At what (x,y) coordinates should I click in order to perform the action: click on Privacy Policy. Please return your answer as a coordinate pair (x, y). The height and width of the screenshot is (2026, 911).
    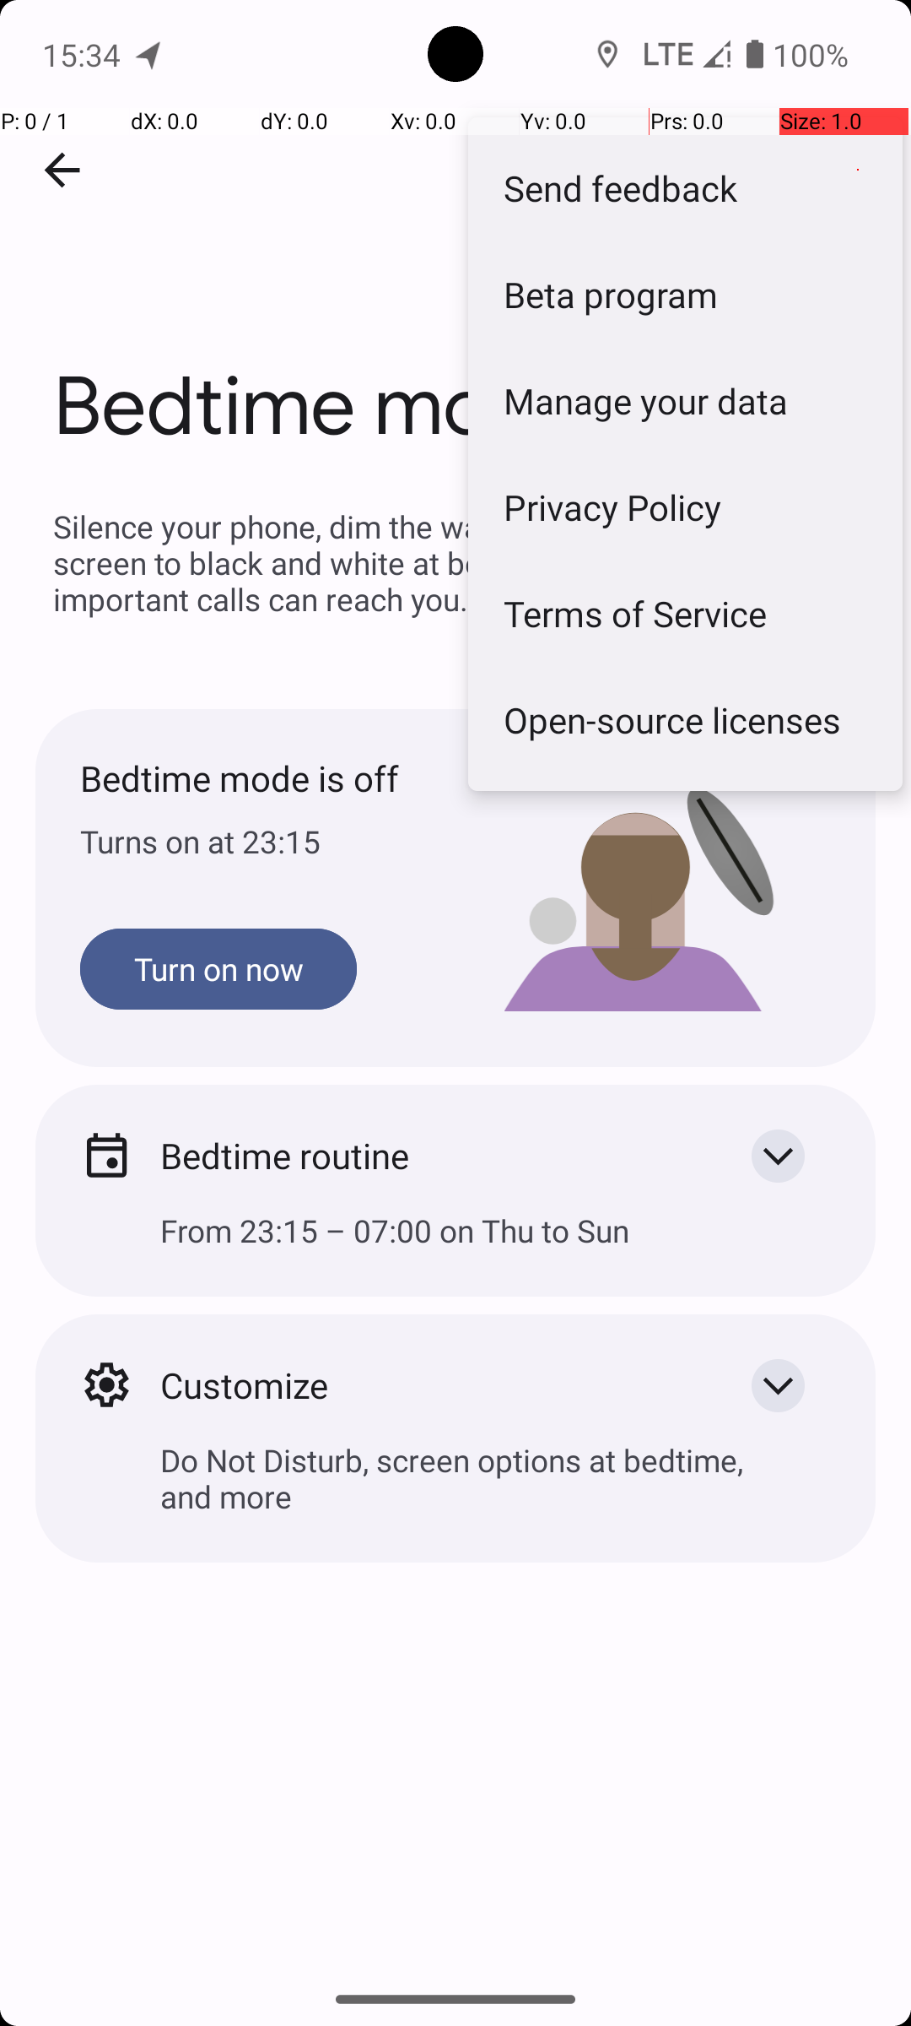
    Looking at the image, I should click on (685, 506).